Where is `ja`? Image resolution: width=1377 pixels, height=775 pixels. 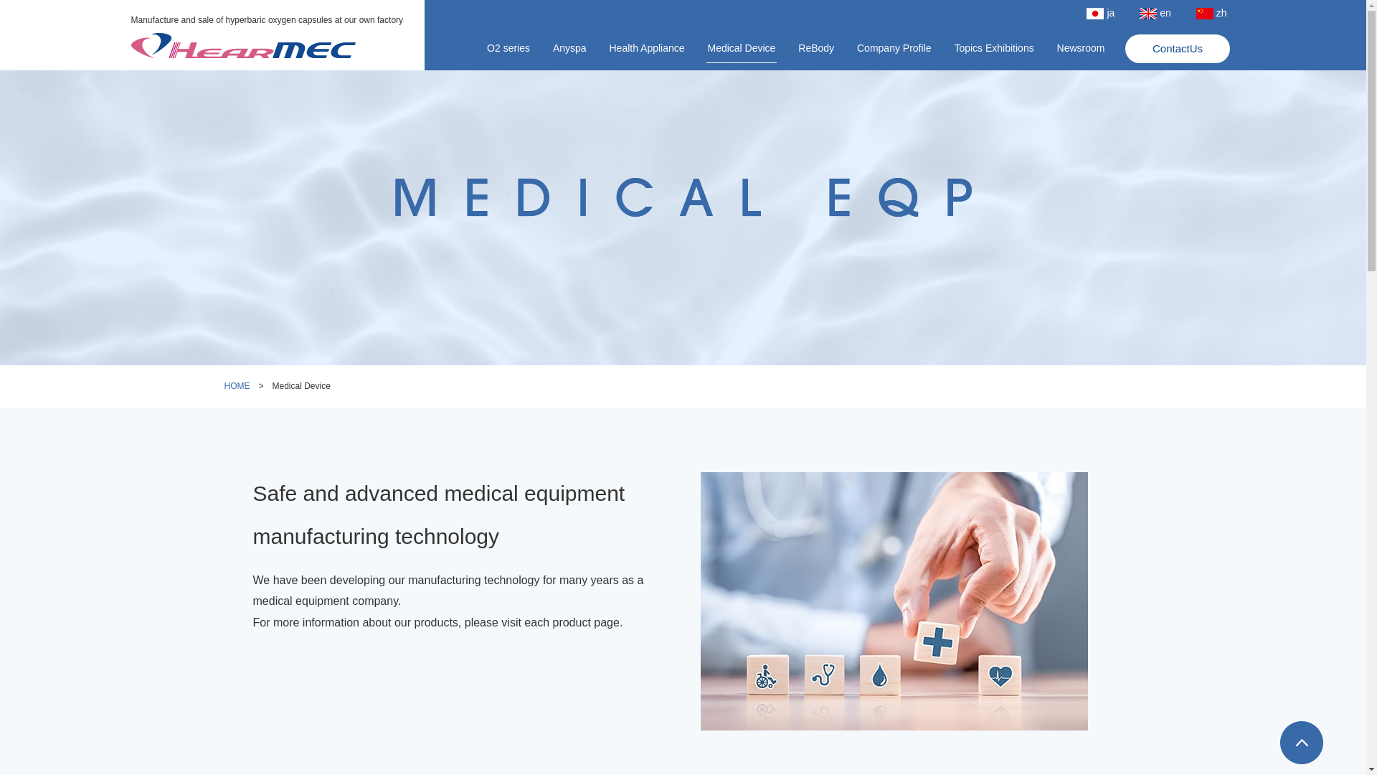
ja is located at coordinates (1100, 13).